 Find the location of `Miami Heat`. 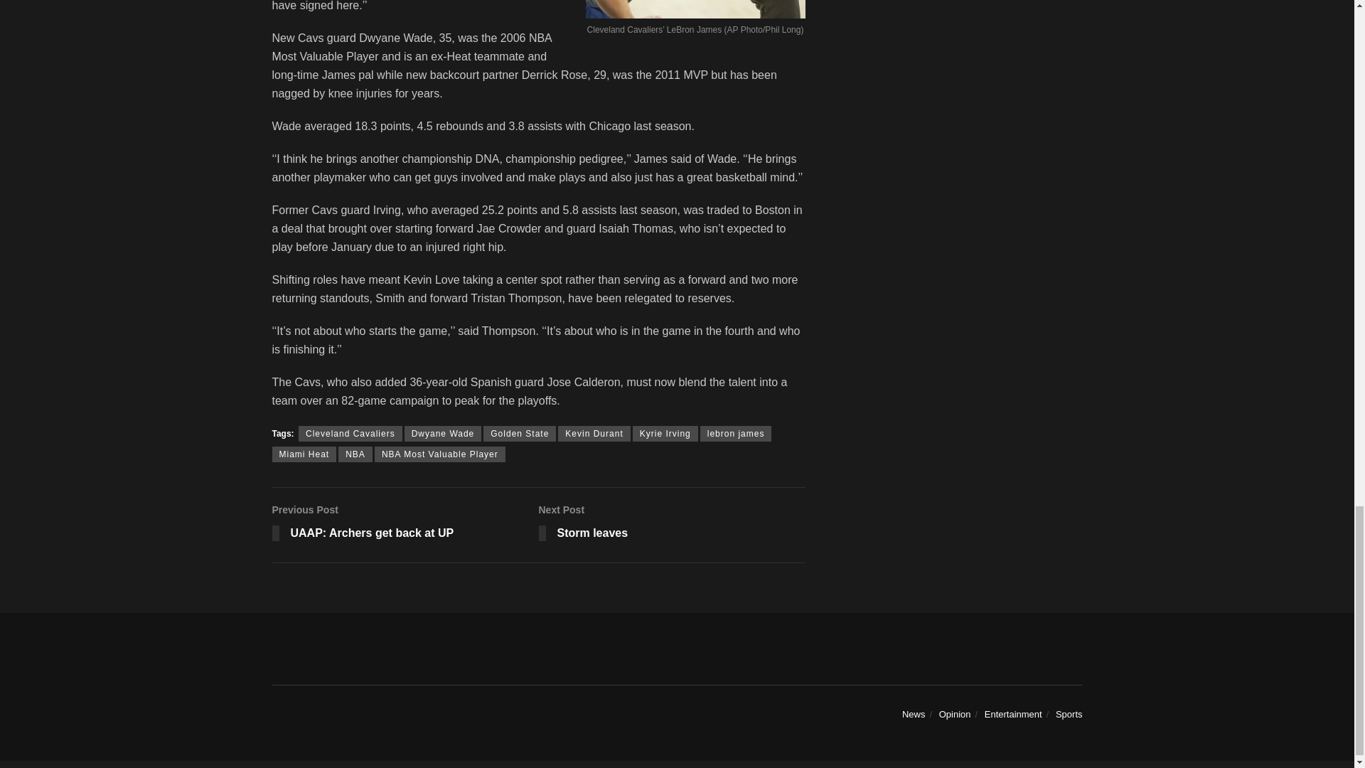

Miami Heat is located at coordinates (439, 454).